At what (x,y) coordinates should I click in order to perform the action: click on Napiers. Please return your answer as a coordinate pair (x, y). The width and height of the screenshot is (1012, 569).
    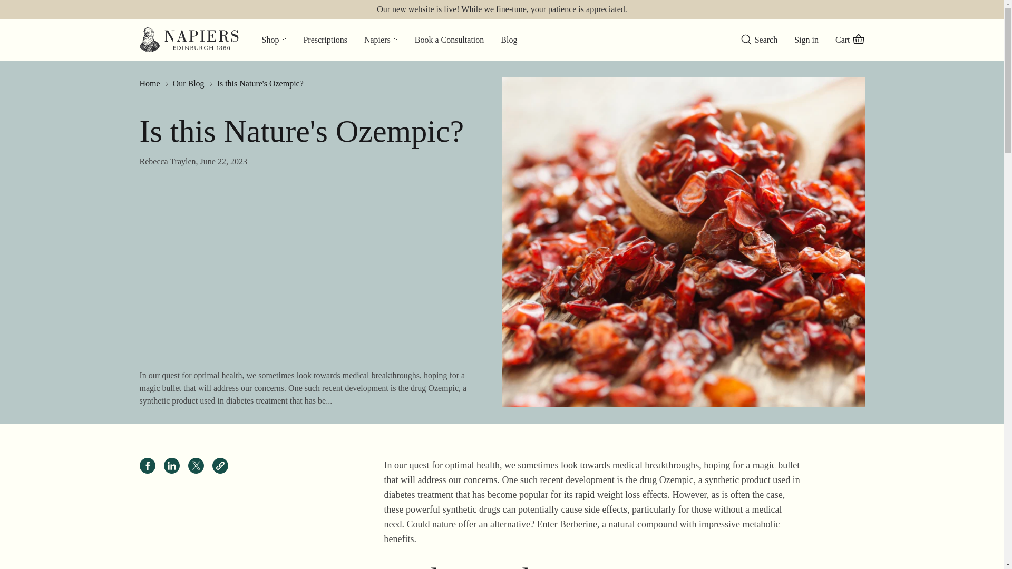
    Looking at the image, I should click on (381, 39).